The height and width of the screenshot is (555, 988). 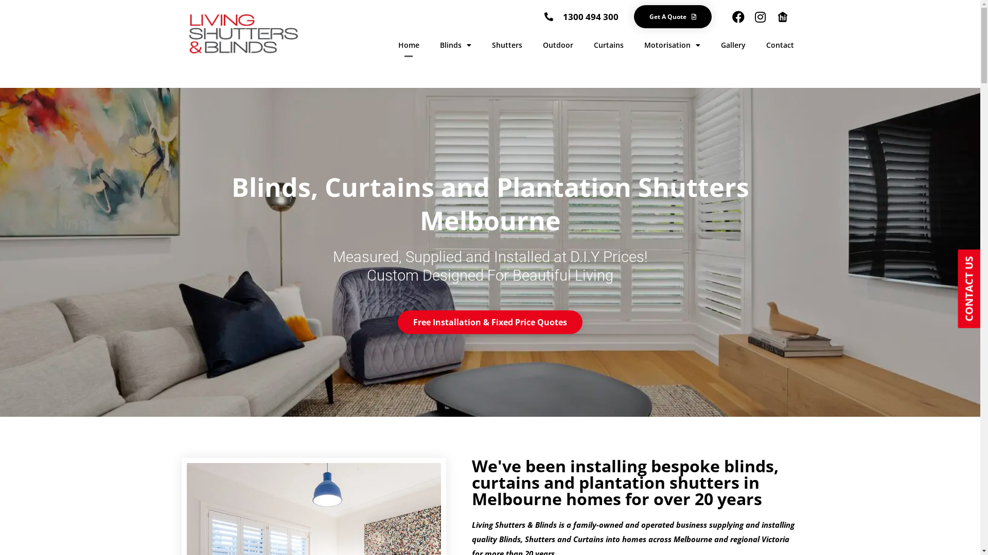 I want to click on 1300 494 300, so click(x=581, y=16).